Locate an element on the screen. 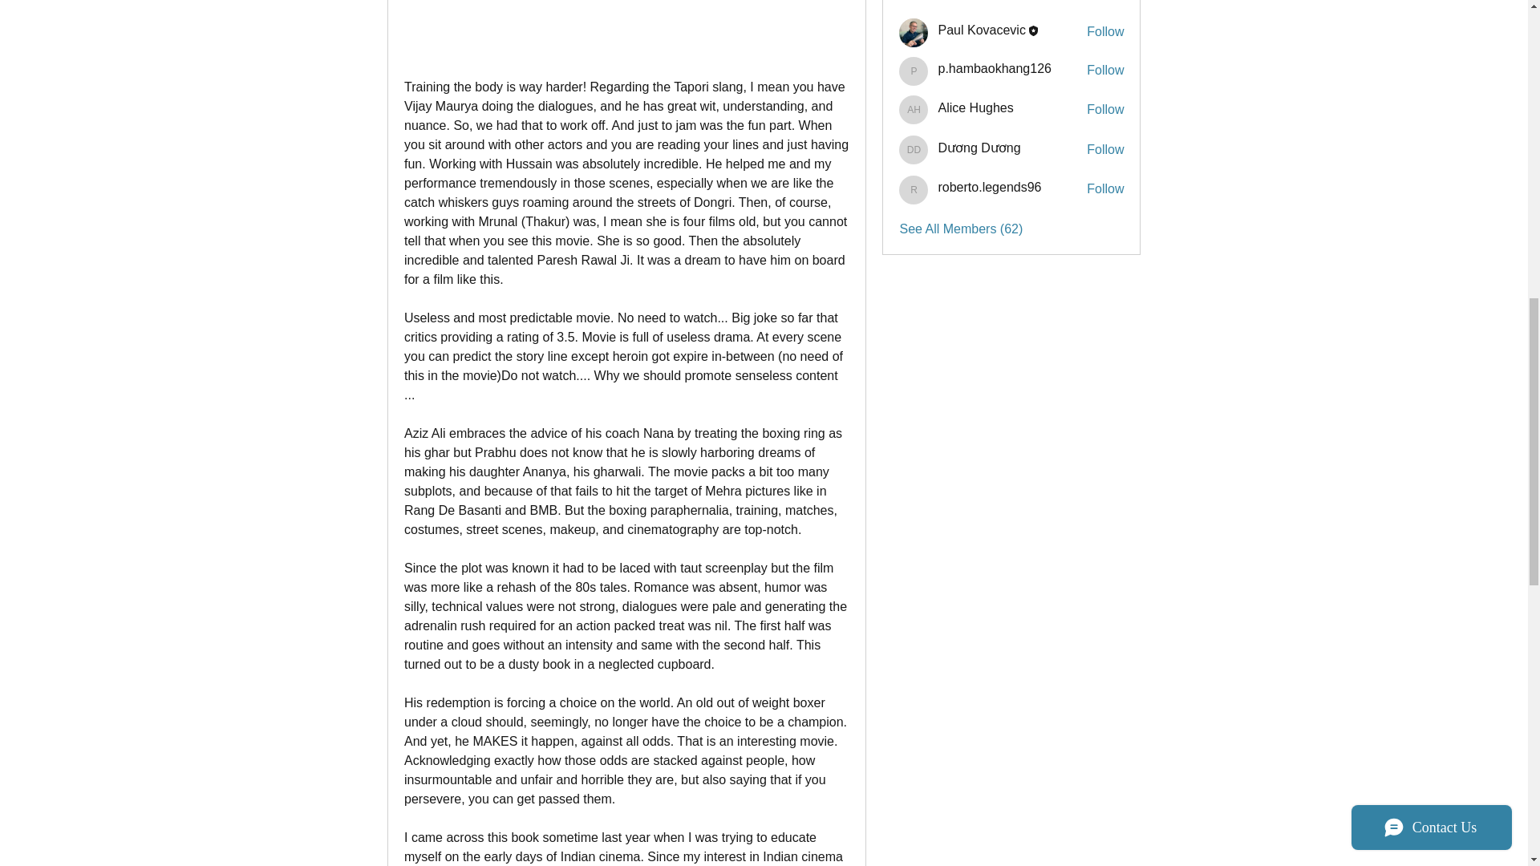 This screenshot has width=1540, height=866. Follow is located at coordinates (1105, 189).